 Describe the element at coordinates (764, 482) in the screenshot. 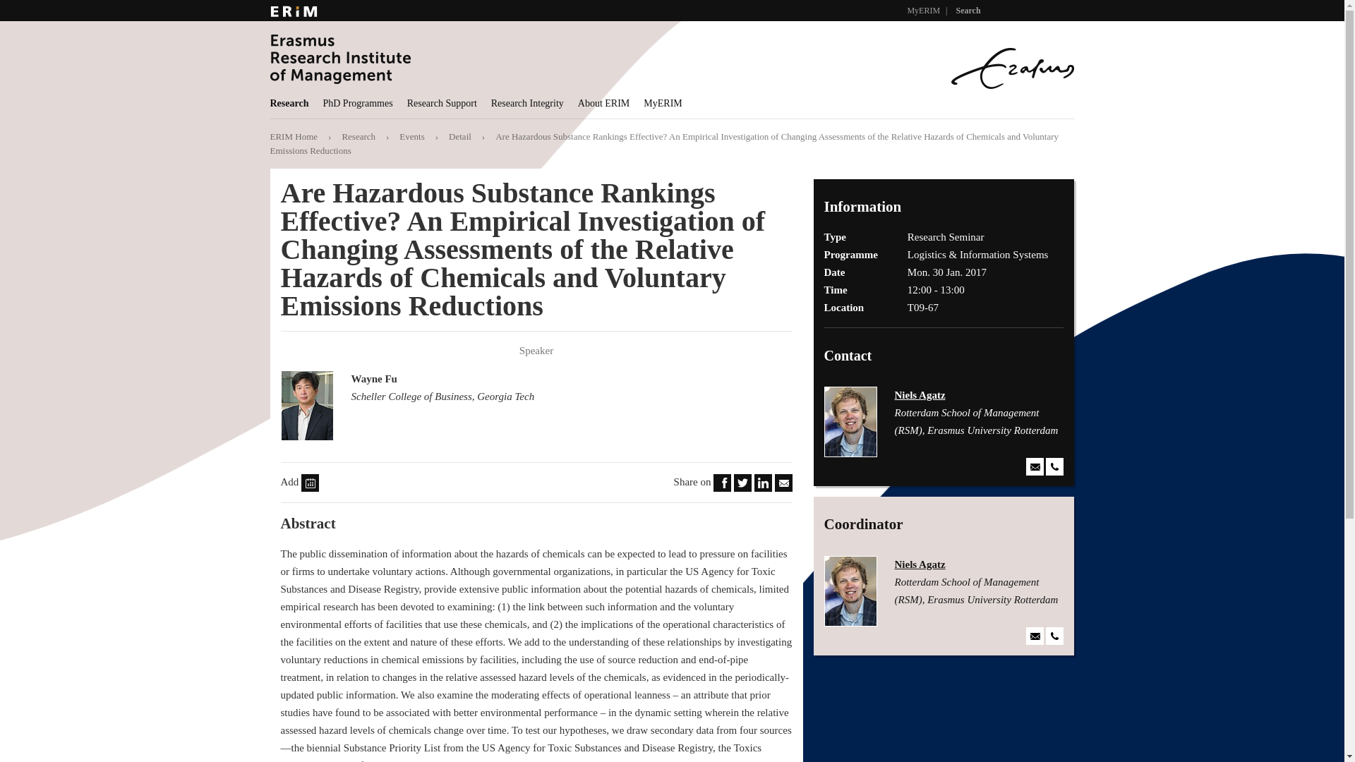

I see `LinkedIn` at that location.